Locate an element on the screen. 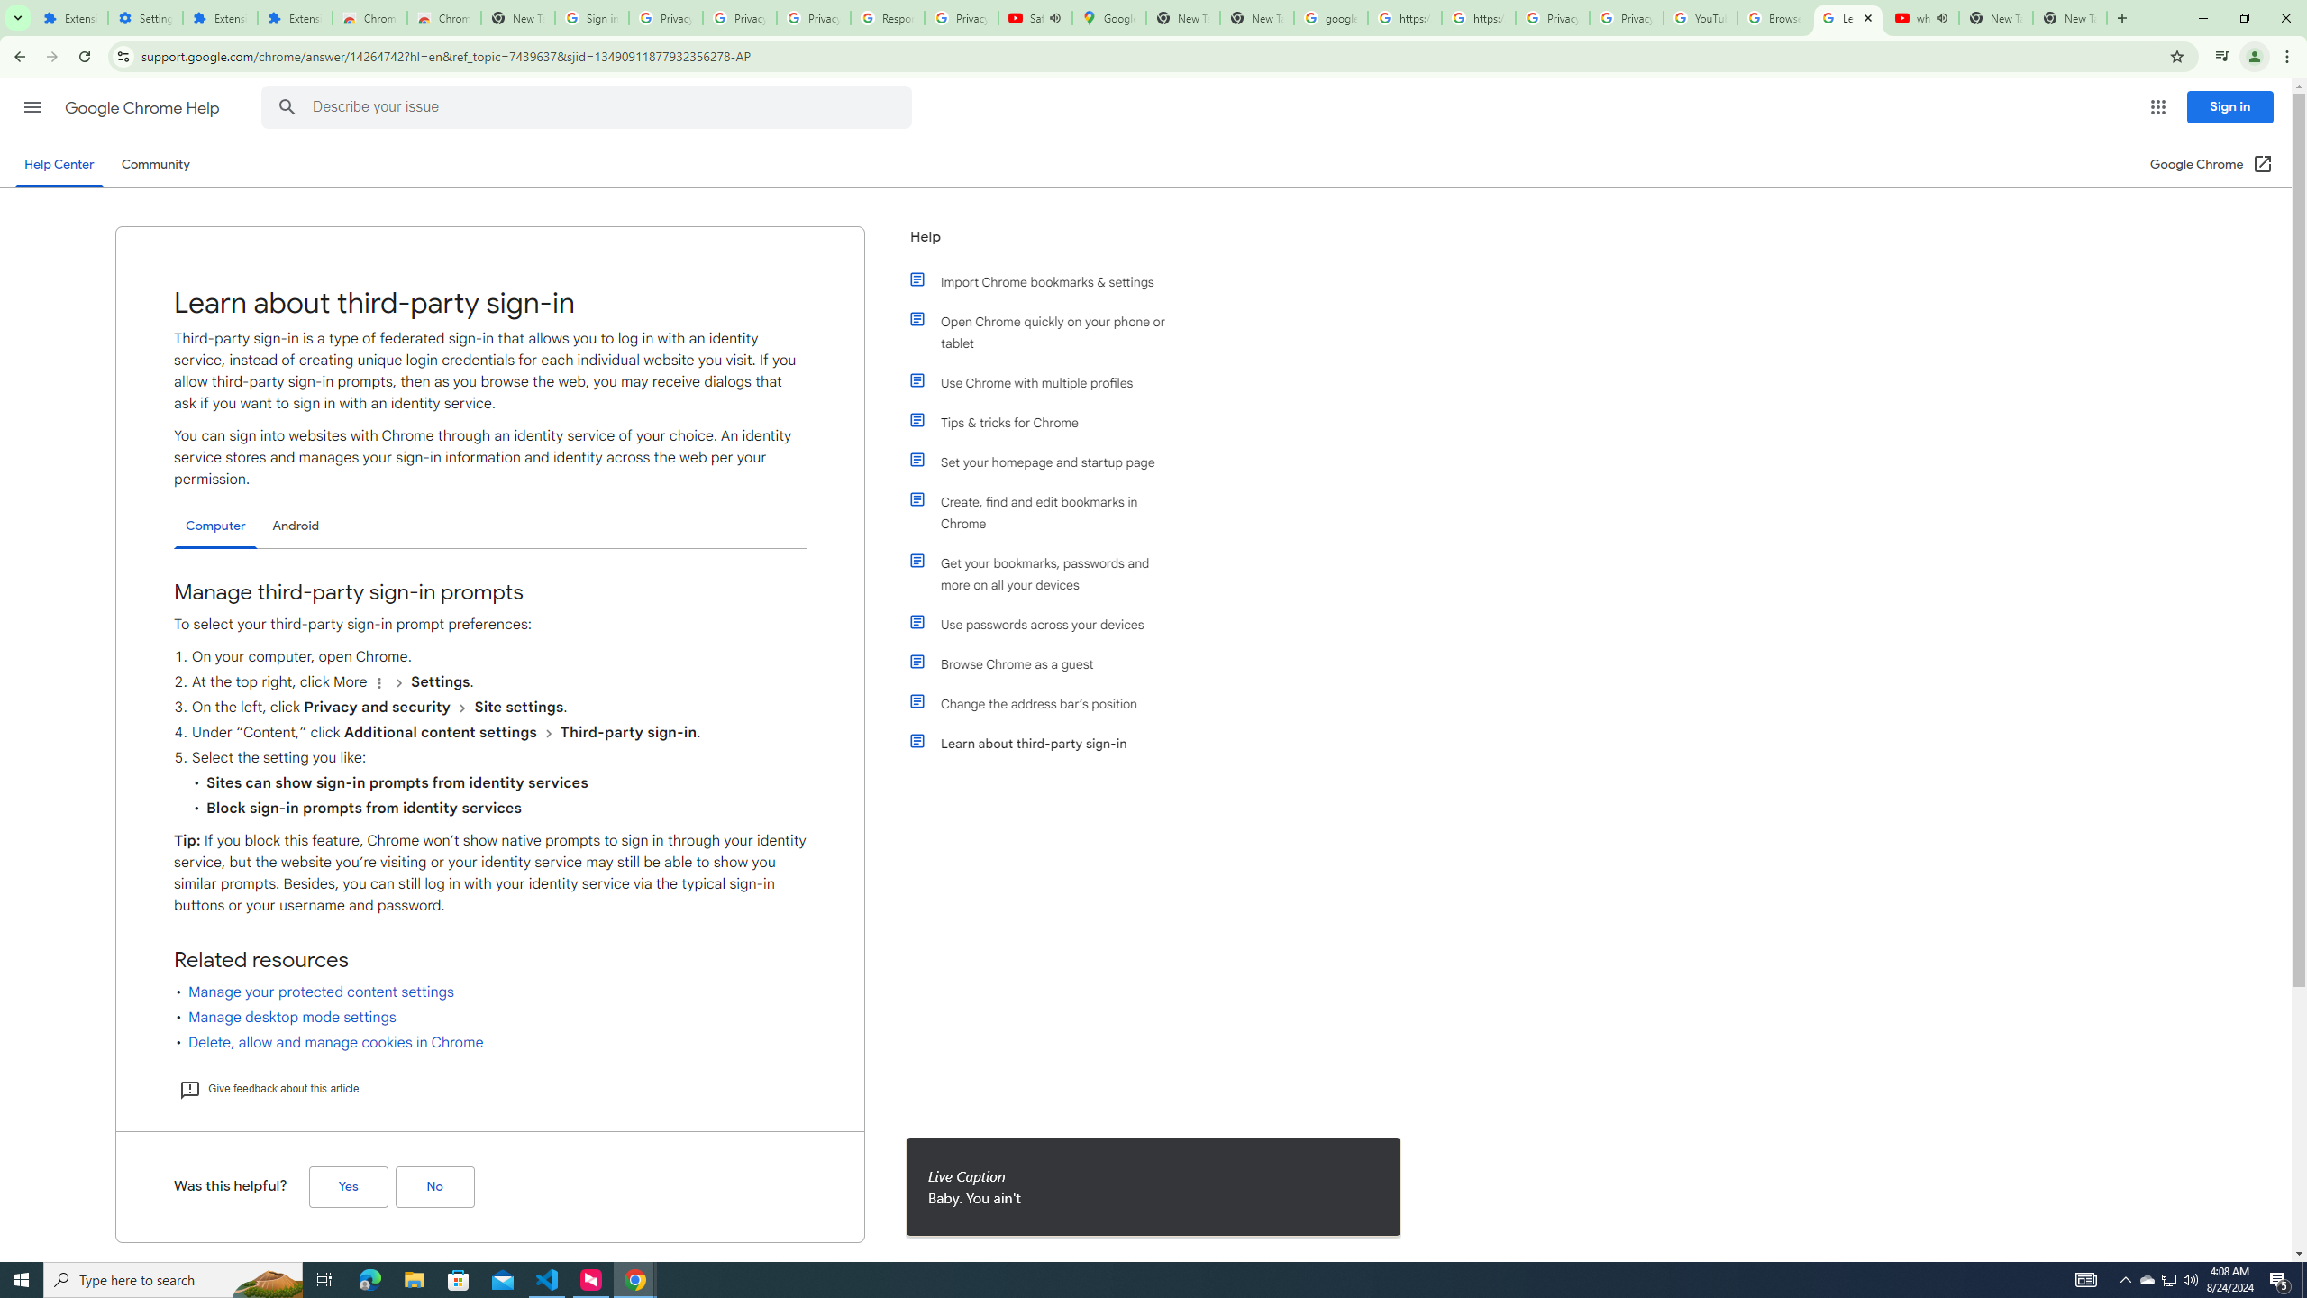 This screenshot has width=2307, height=1298. No (Was this helpful?) is located at coordinates (434, 1187).